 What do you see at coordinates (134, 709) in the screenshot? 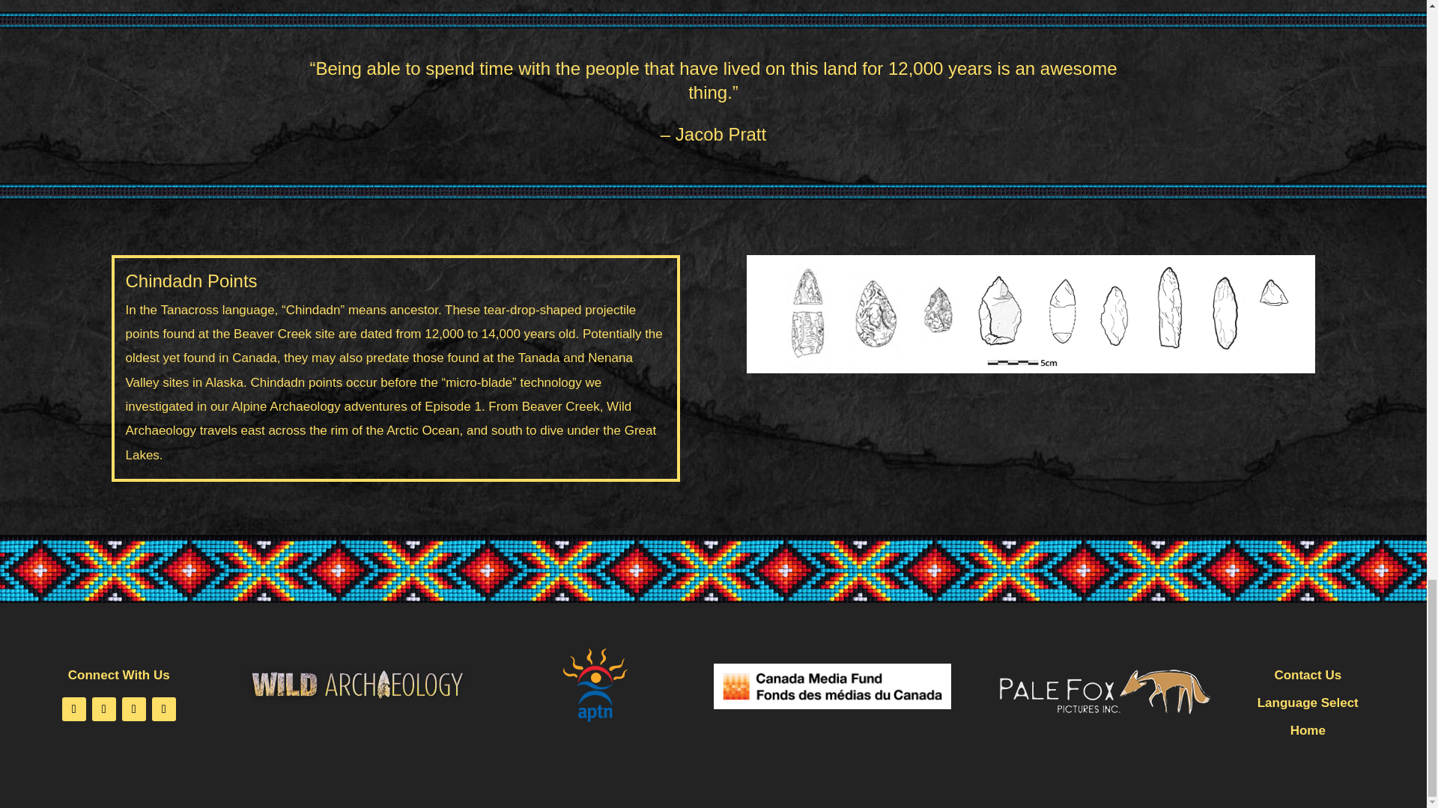
I see `Follow on Instagram` at bounding box center [134, 709].